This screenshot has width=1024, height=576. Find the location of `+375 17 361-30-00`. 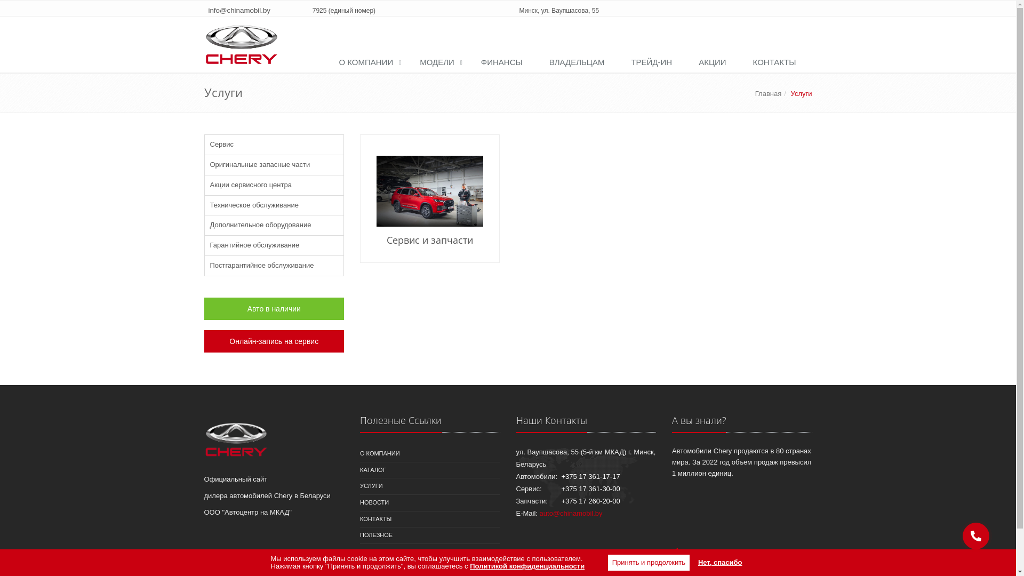

+375 17 361-30-00 is located at coordinates (590, 489).